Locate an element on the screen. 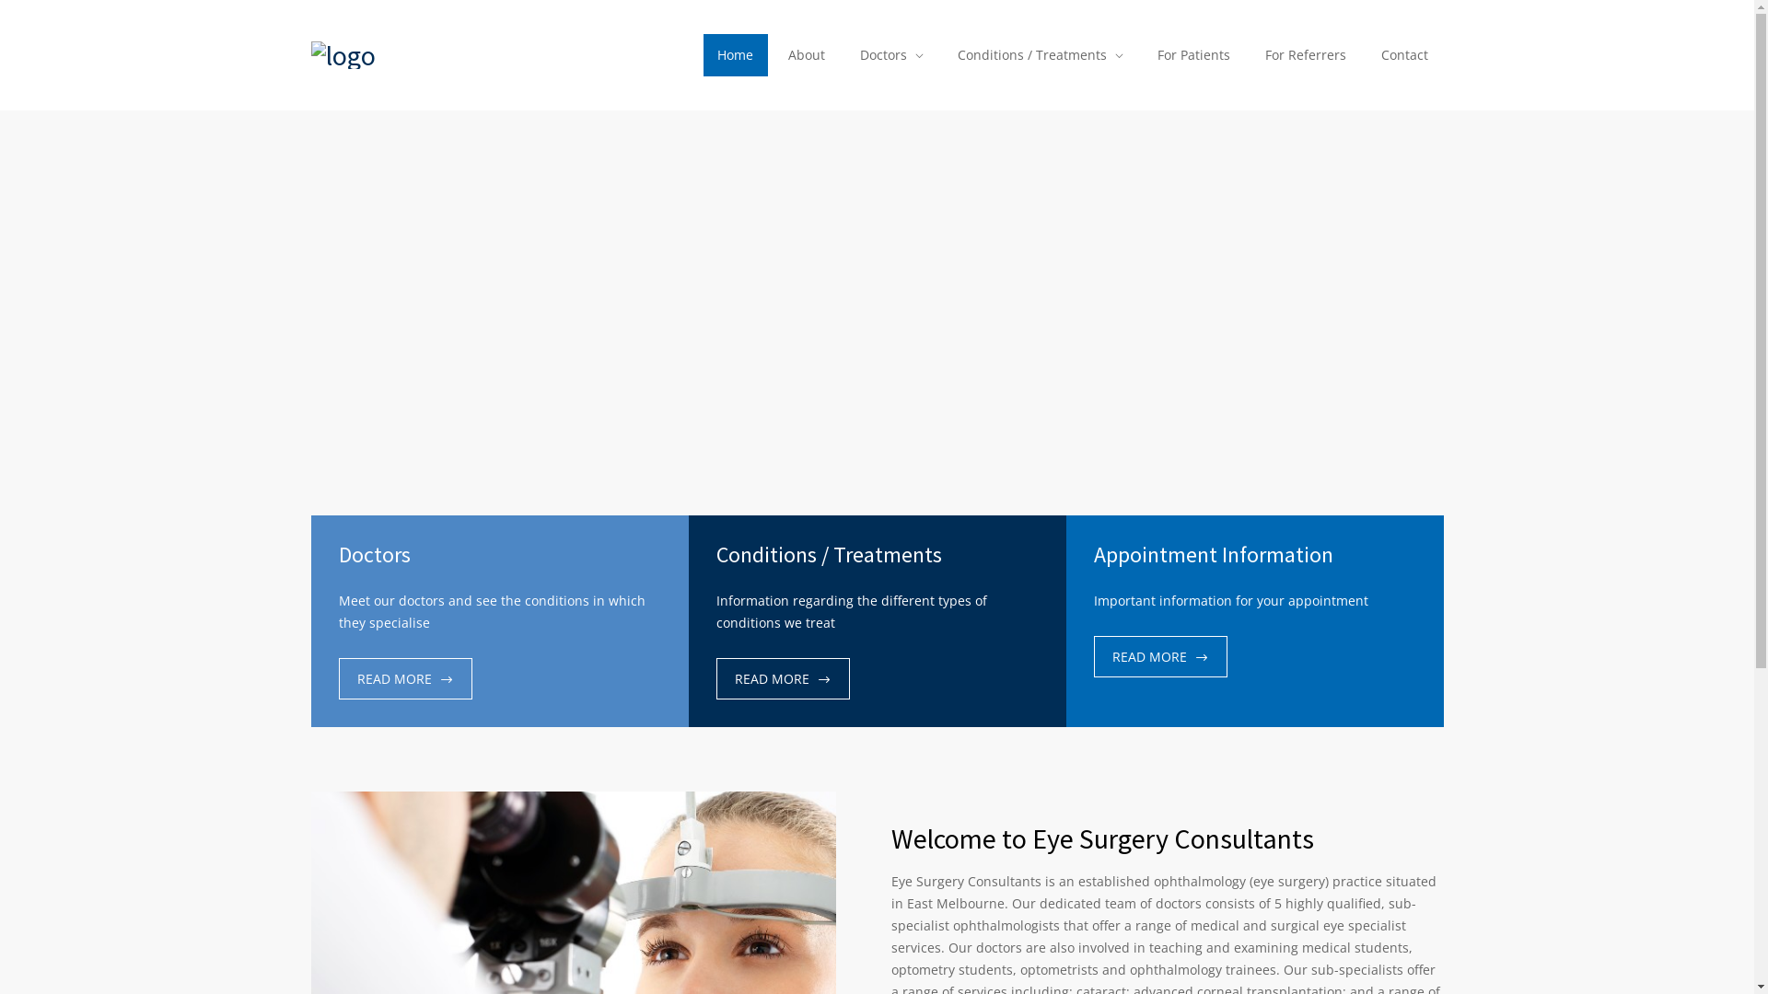  Doctors is located at coordinates (891, 55).